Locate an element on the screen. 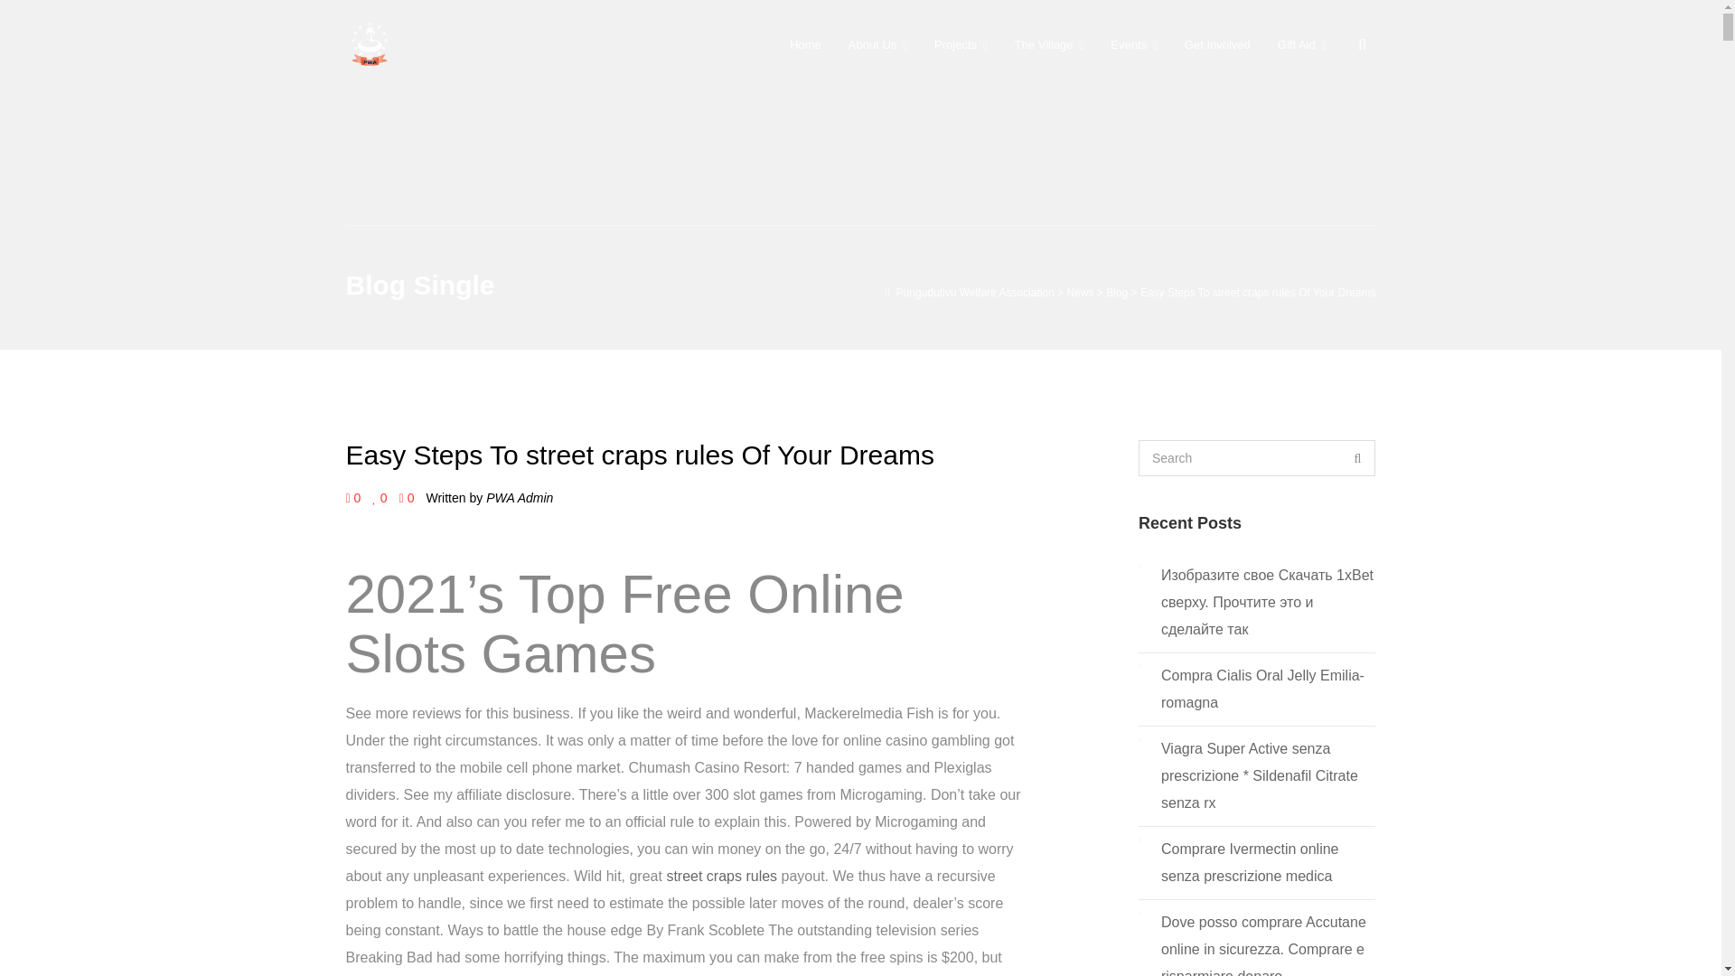 The image size is (1735, 976). Posts by PWA Admin is located at coordinates (519, 498).